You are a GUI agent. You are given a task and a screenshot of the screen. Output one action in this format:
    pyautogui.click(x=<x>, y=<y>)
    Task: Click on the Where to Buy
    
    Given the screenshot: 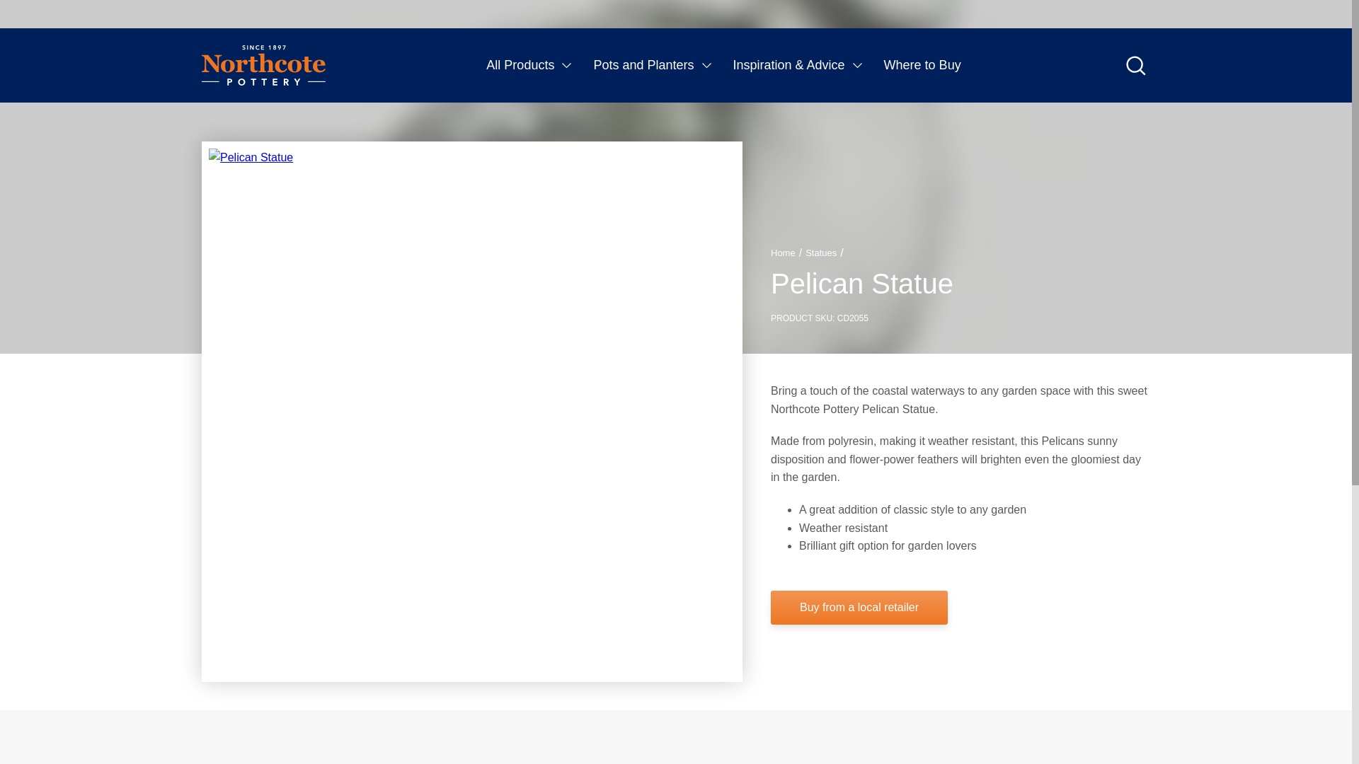 What is the action you would take?
    pyautogui.click(x=922, y=65)
    